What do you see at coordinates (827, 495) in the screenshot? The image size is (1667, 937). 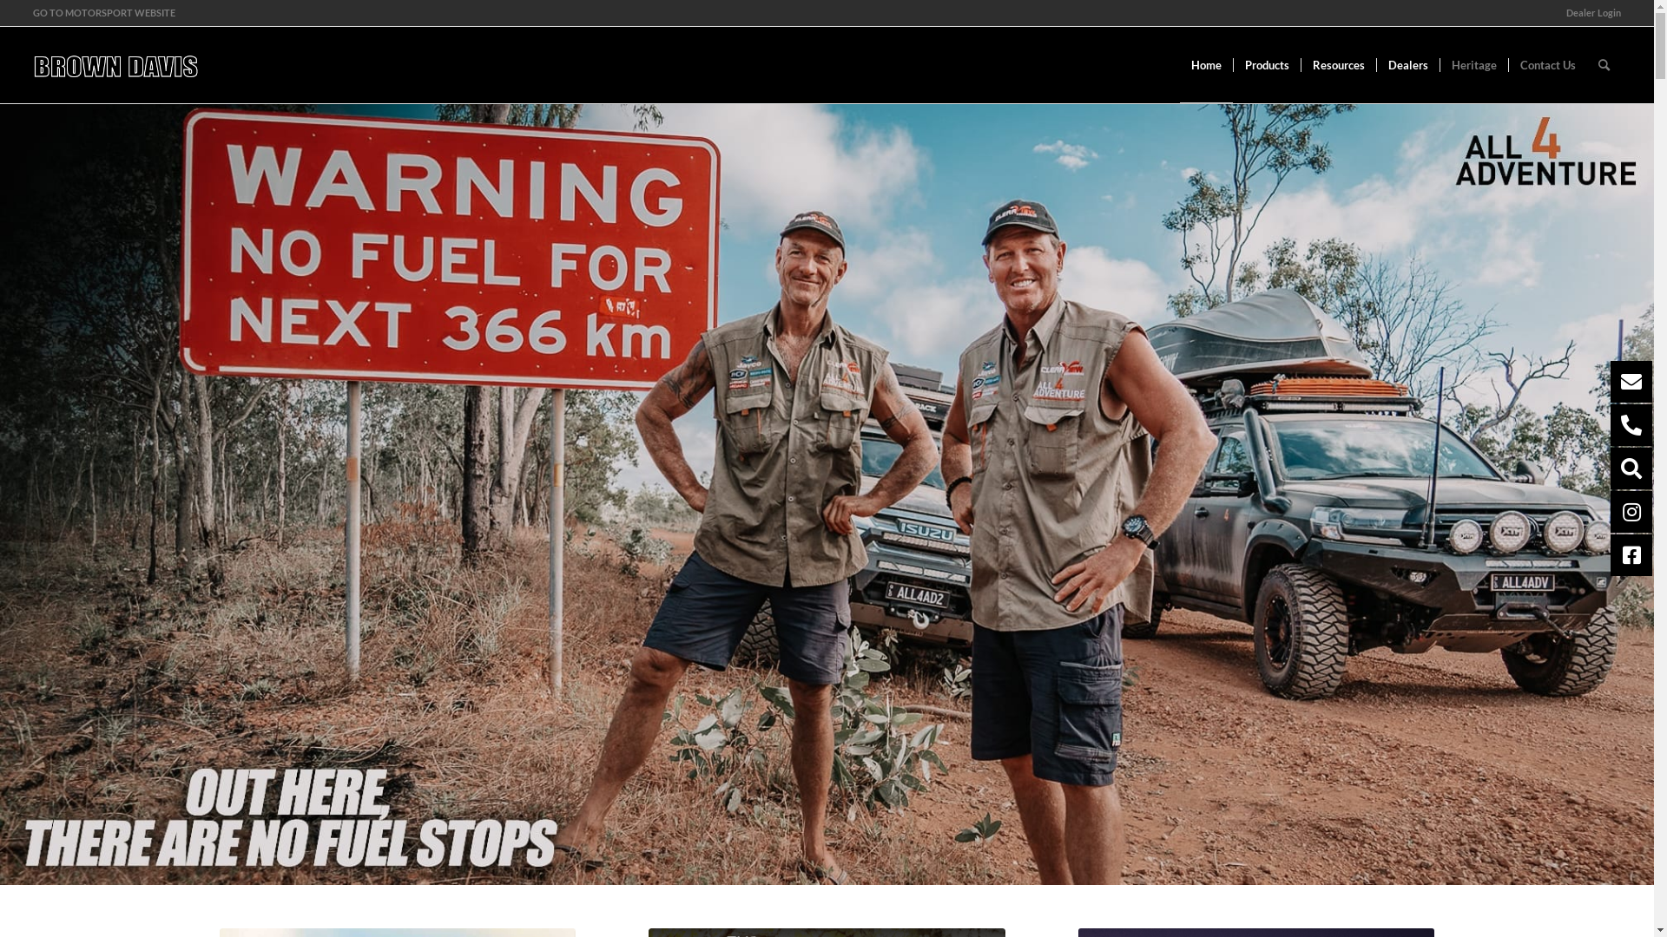 I see `Untitled-13-2` at bounding box center [827, 495].